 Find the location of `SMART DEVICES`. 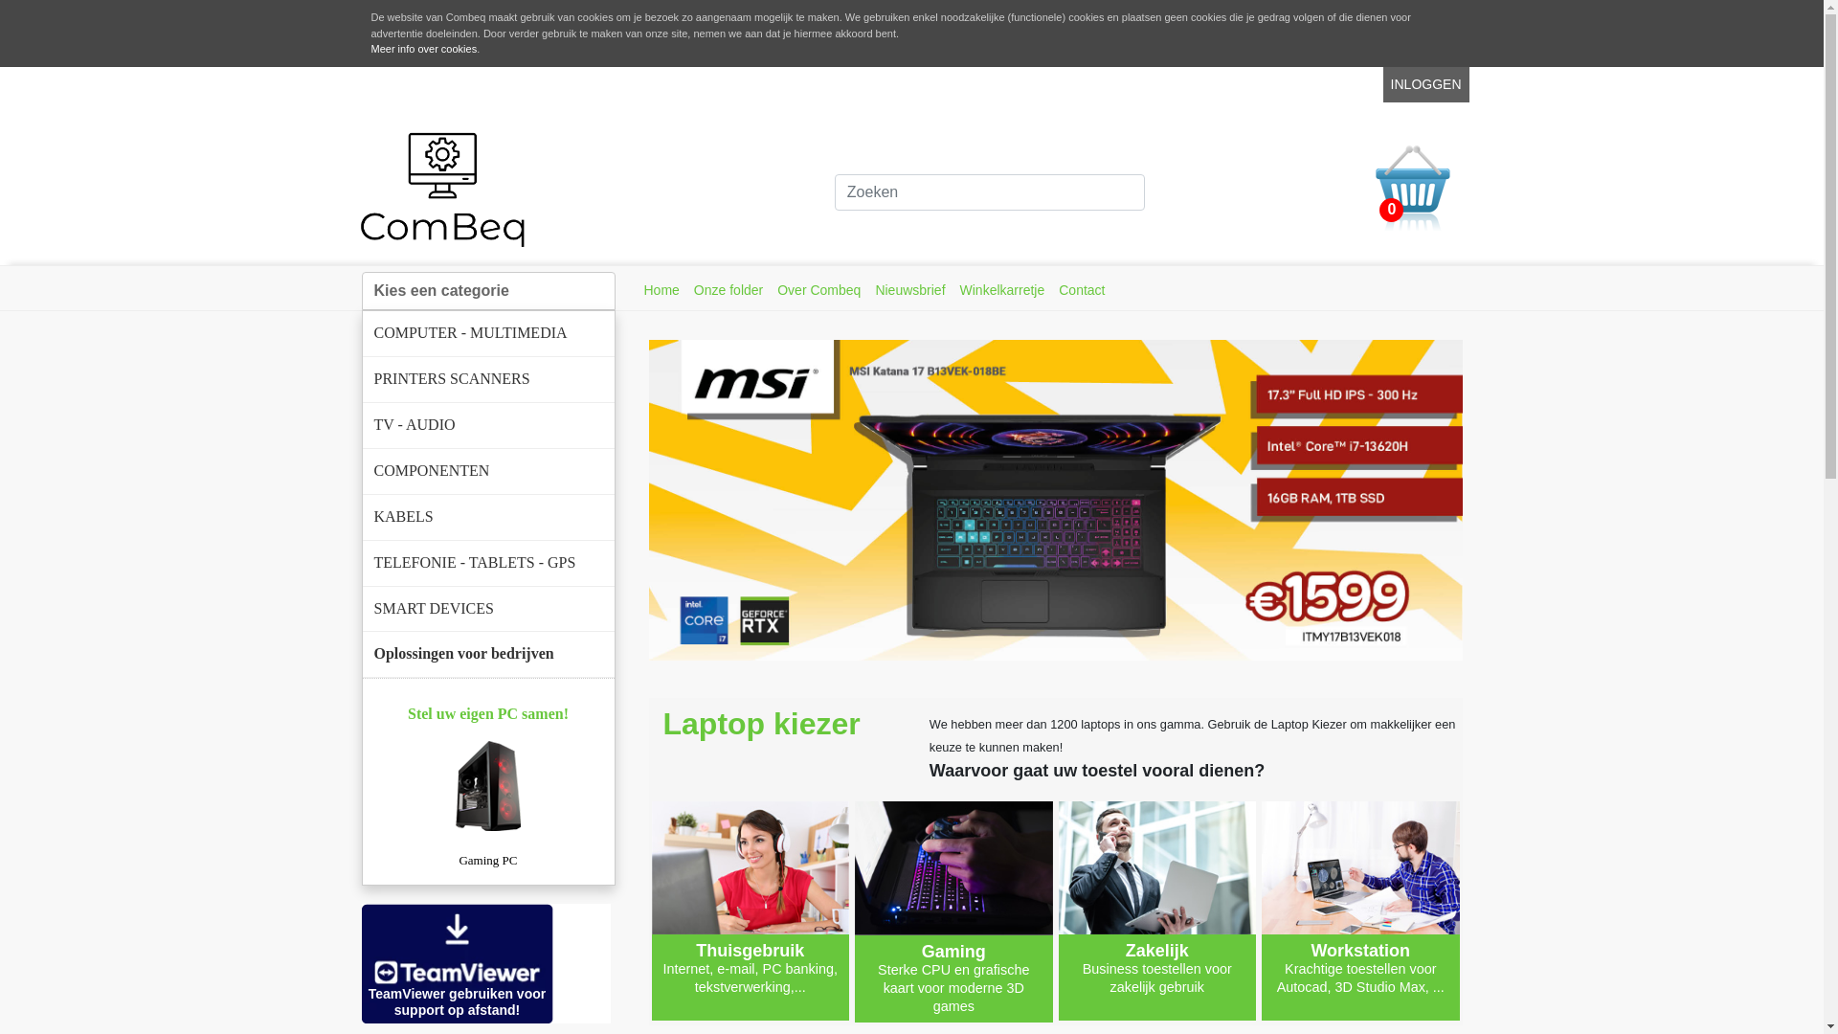

SMART DEVICES is located at coordinates (488, 609).